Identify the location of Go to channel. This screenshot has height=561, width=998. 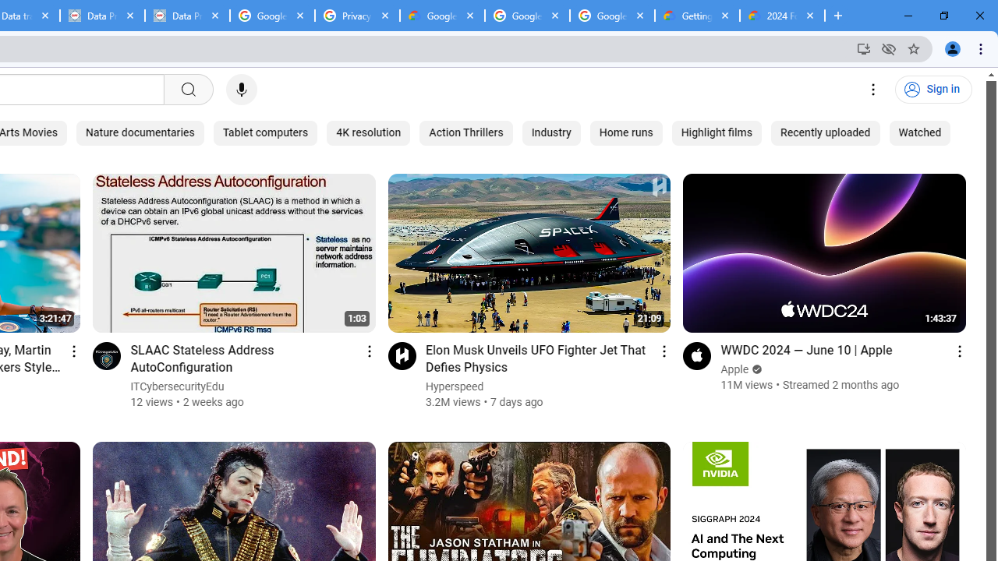
(697, 355).